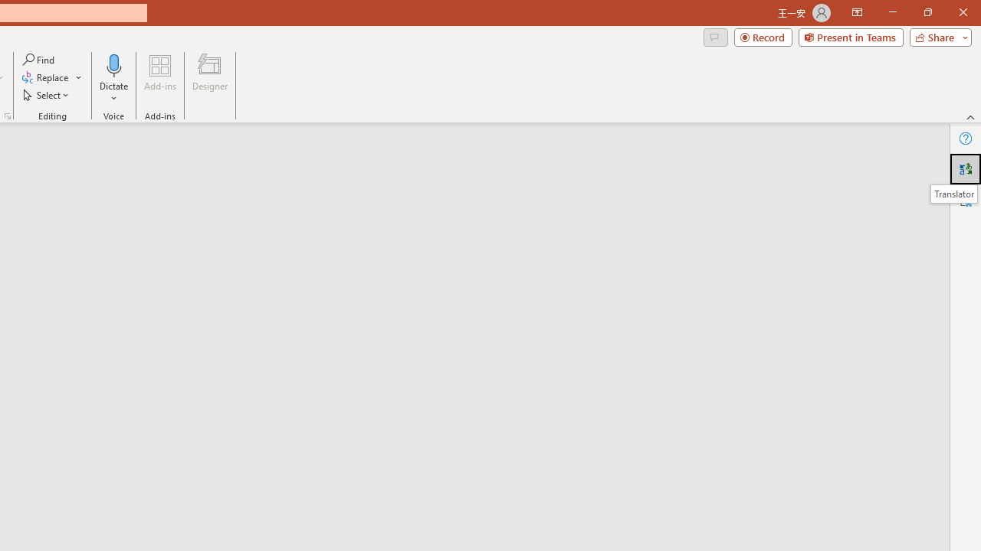 The width and height of the screenshot is (981, 551). I want to click on Replace..., so click(46, 78).